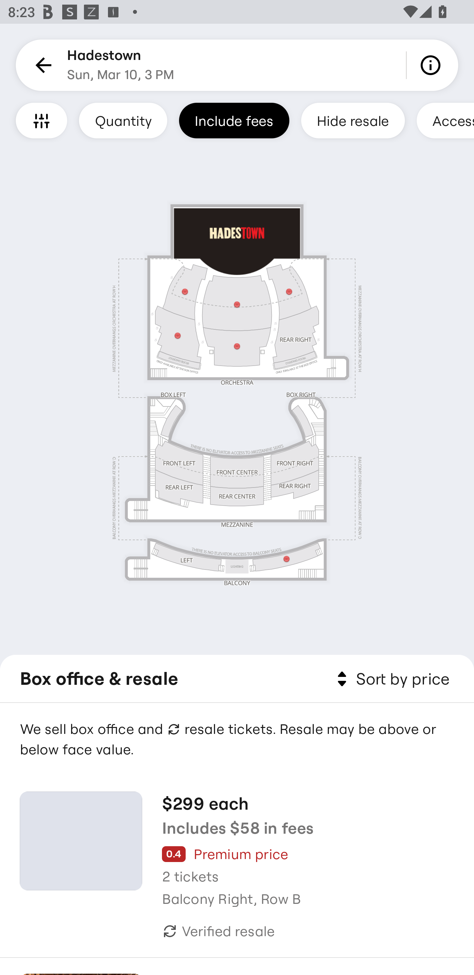  Describe the element at coordinates (391, 679) in the screenshot. I see `Sort by price` at that location.